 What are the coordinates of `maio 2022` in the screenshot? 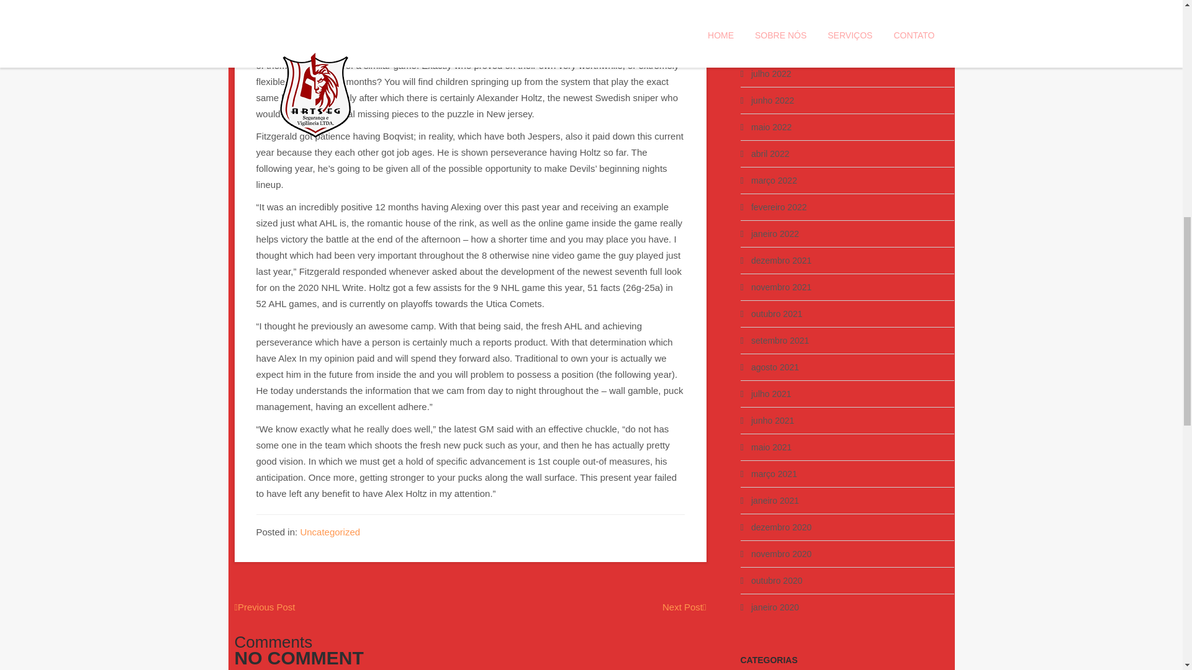 It's located at (771, 127).